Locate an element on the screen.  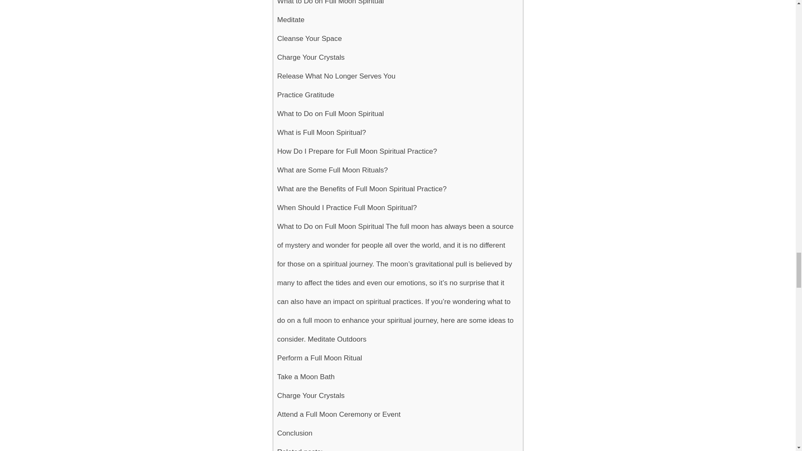
Practice Gratitude is located at coordinates (306, 95).